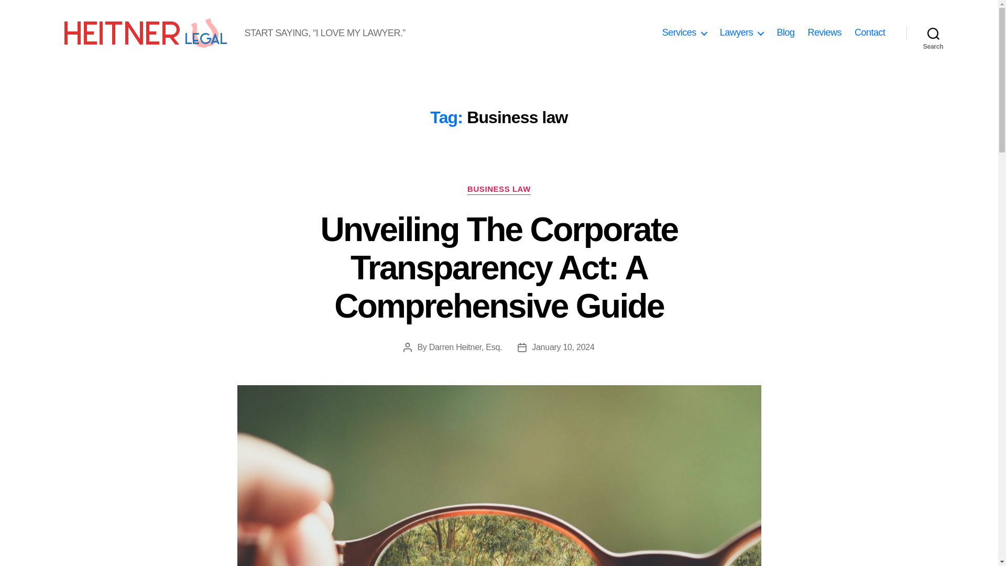  I want to click on Reviews, so click(824, 32).